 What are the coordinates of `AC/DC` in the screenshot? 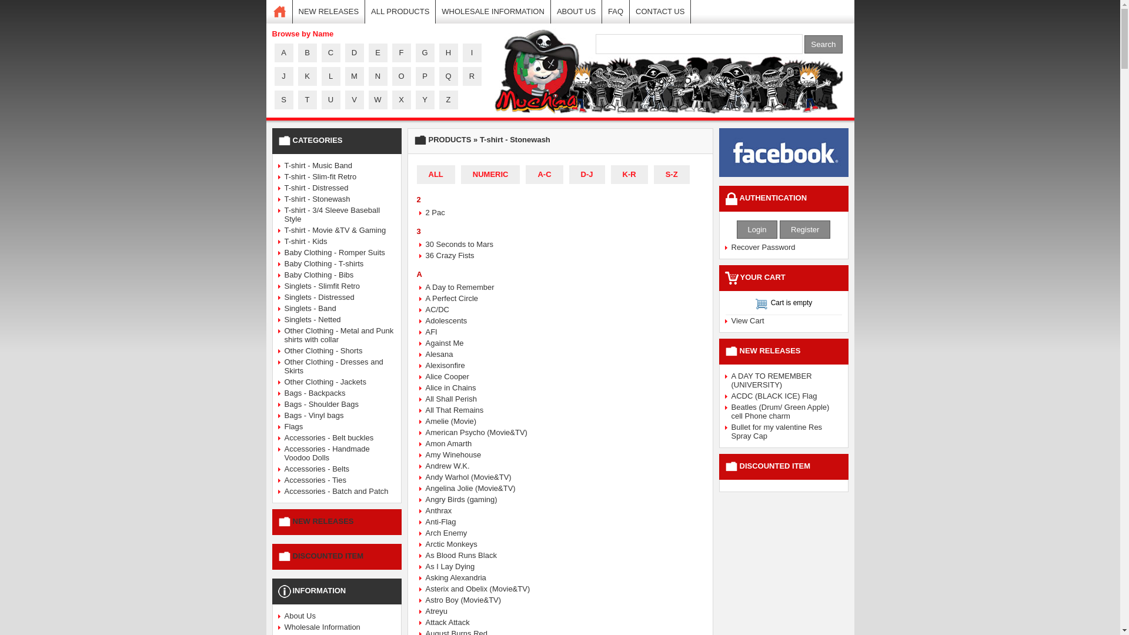 It's located at (437, 309).